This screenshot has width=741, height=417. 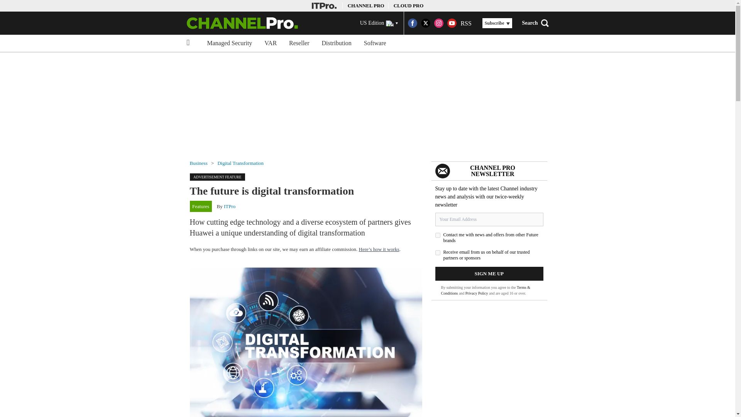 What do you see at coordinates (379, 23) in the screenshot?
I see `US Edition` at bounding box center [379, 23].